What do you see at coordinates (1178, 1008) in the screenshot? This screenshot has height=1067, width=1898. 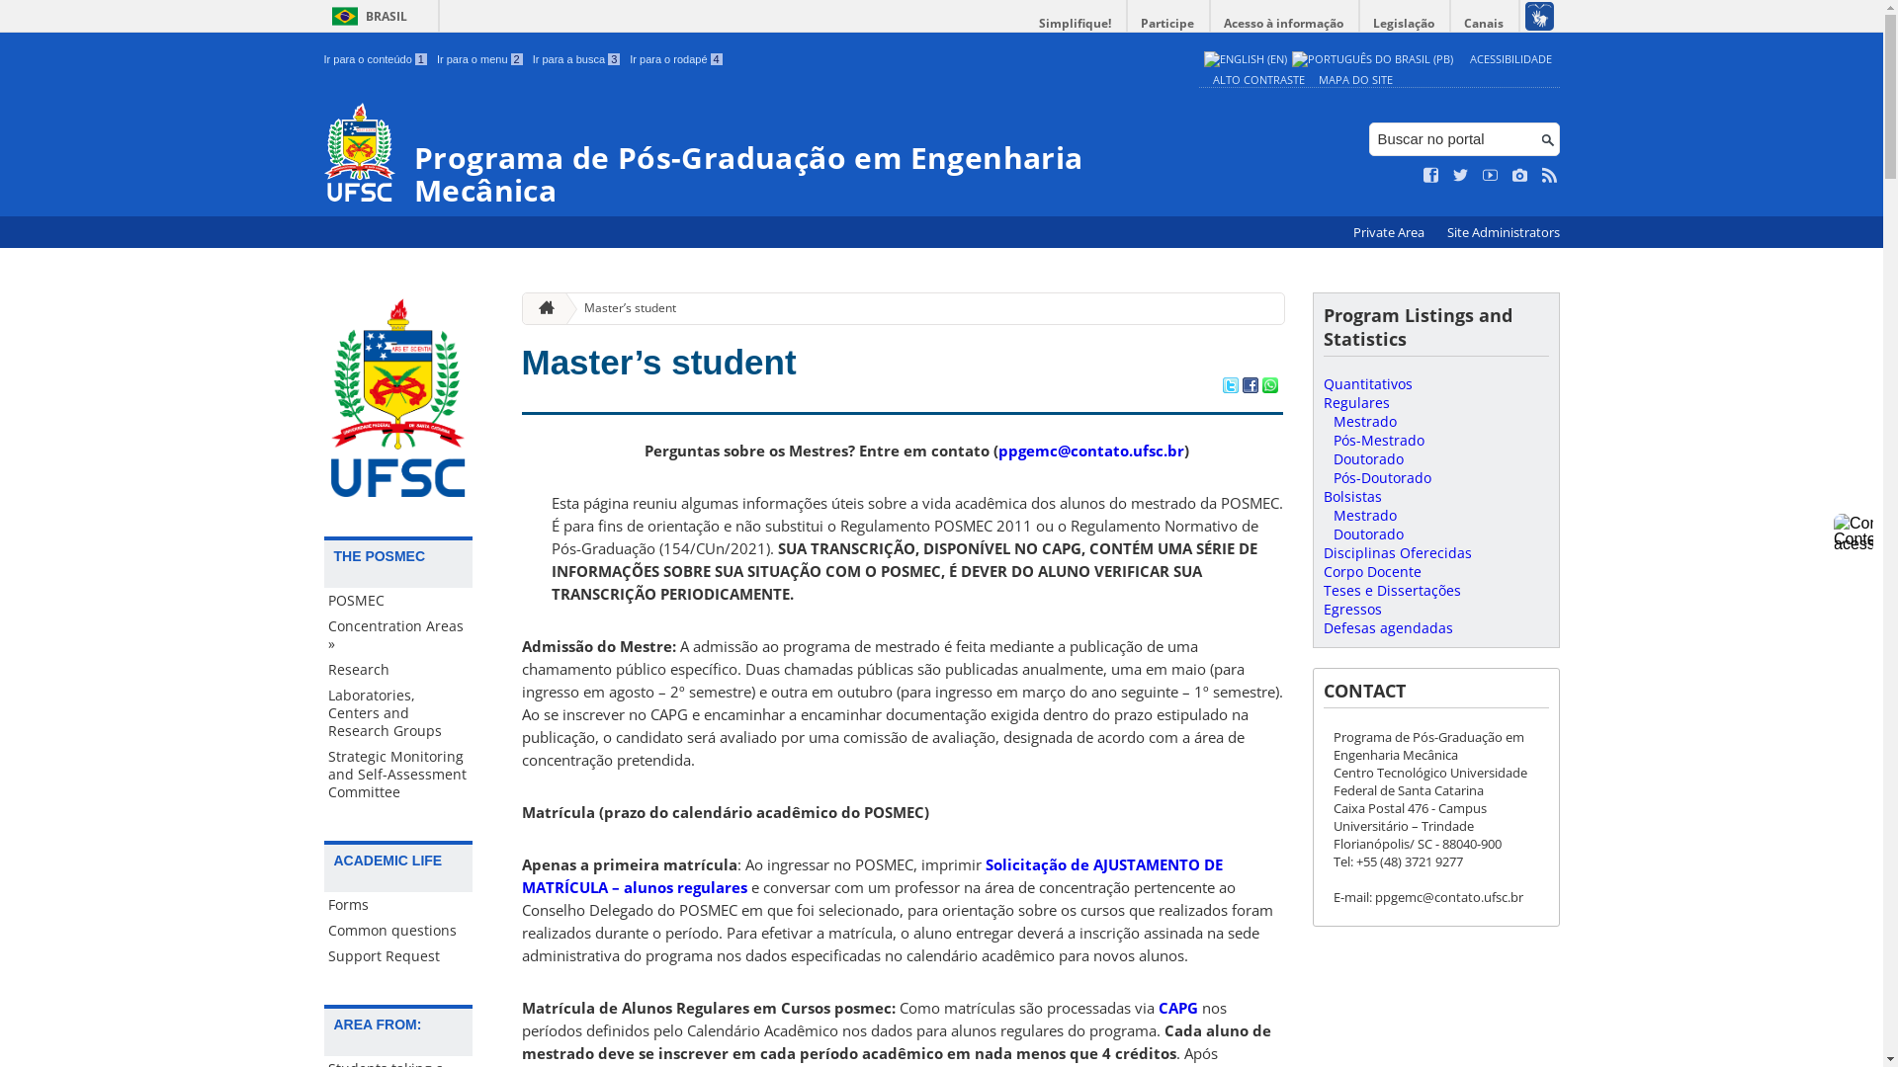 I see `CAPG` at bounding box center [1178, 1008].